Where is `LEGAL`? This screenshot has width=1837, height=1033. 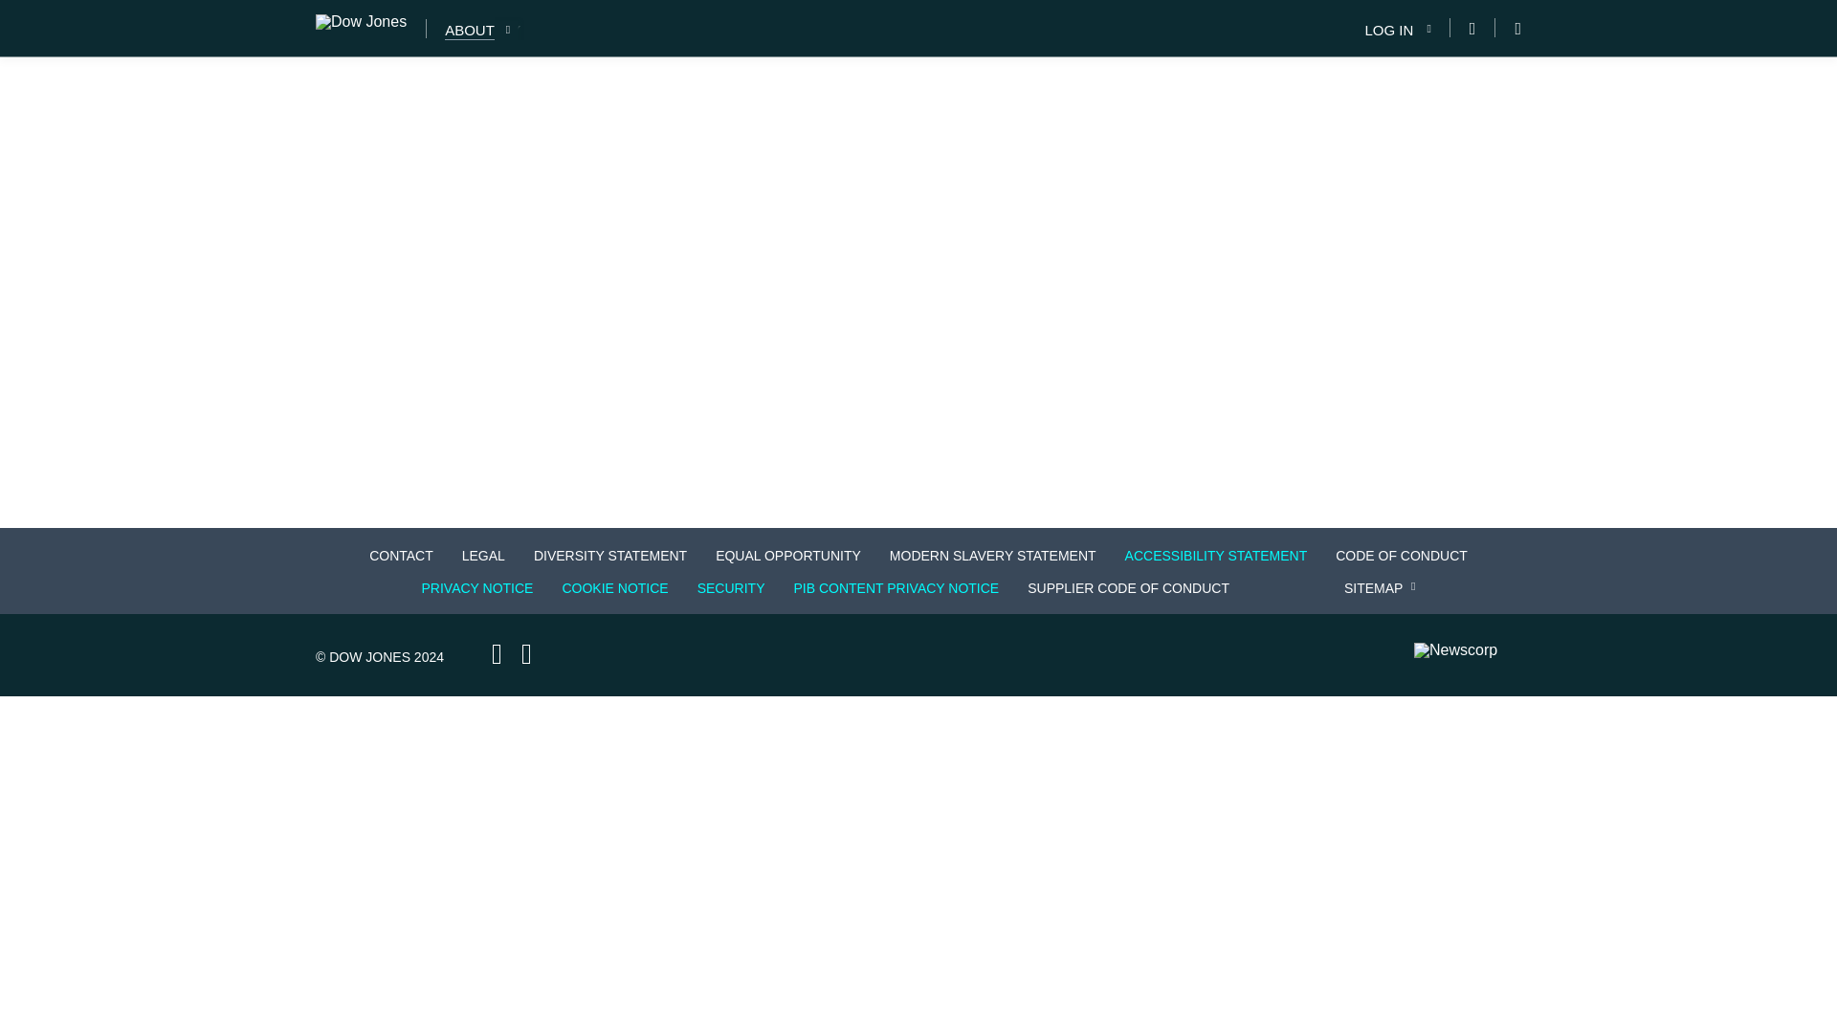
LEGAL is located at coordinates (482, 555).